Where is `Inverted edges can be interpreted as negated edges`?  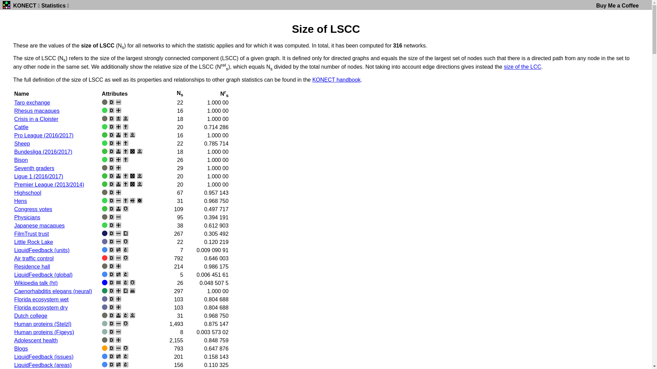 Inverted edges can be interpreted as negated edges is located at coordinates (126, 160).